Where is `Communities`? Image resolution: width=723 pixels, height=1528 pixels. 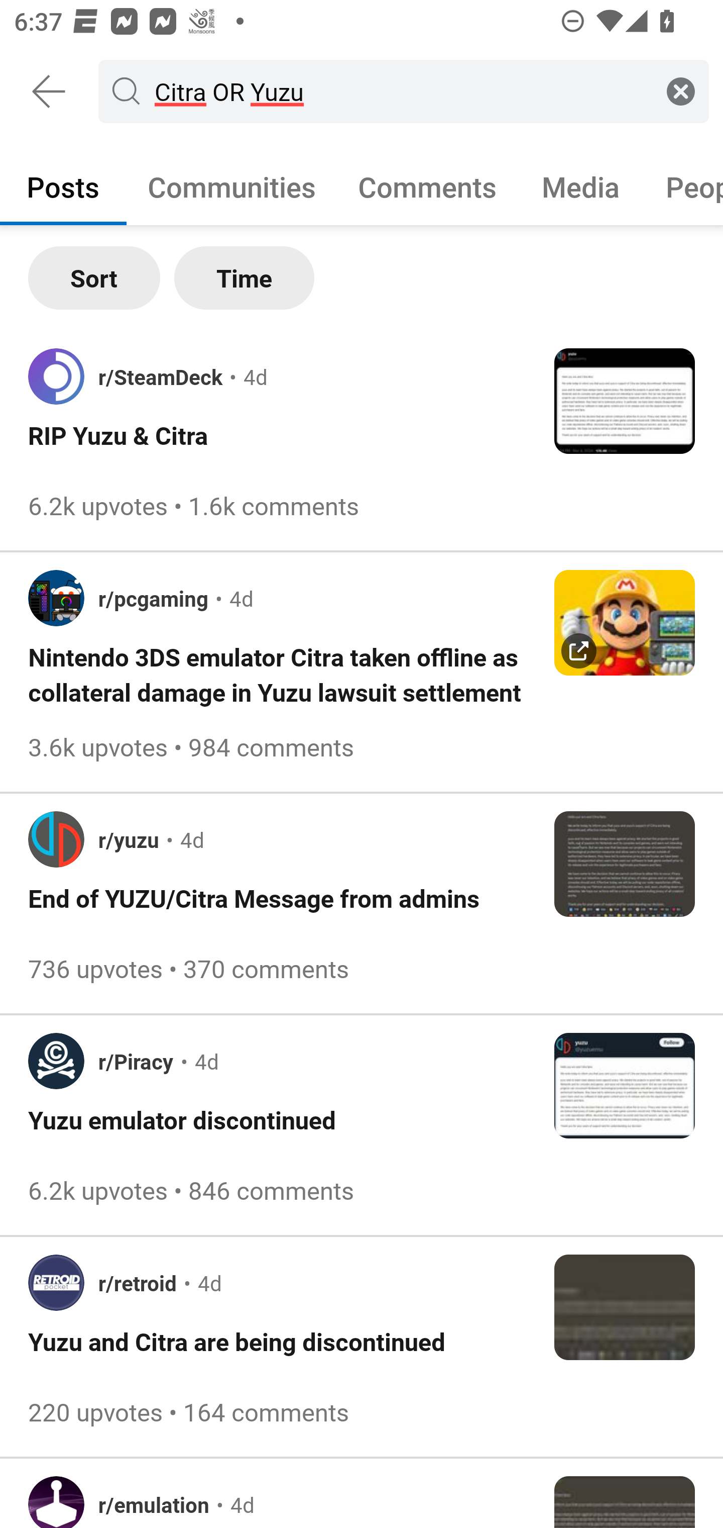 Communities is located at coordinates (231, 186).